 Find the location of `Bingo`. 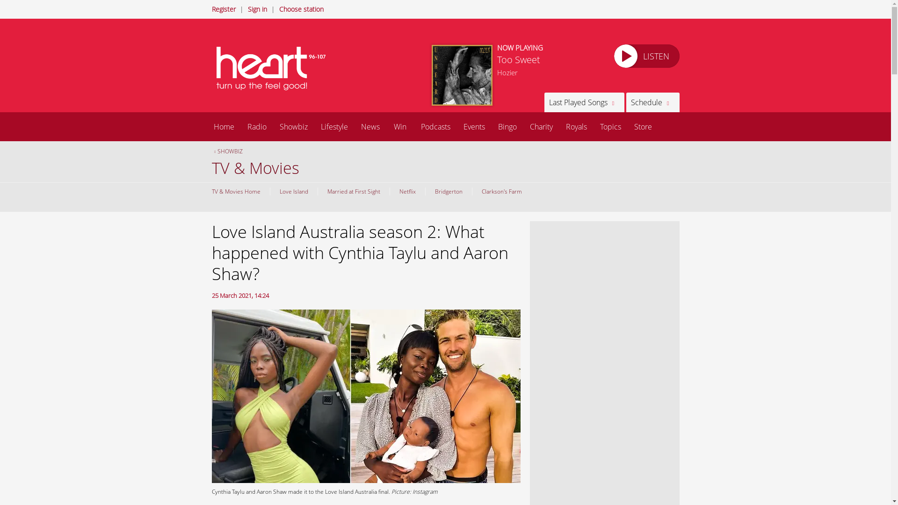

Bingo is located at coordinates (507, 126).